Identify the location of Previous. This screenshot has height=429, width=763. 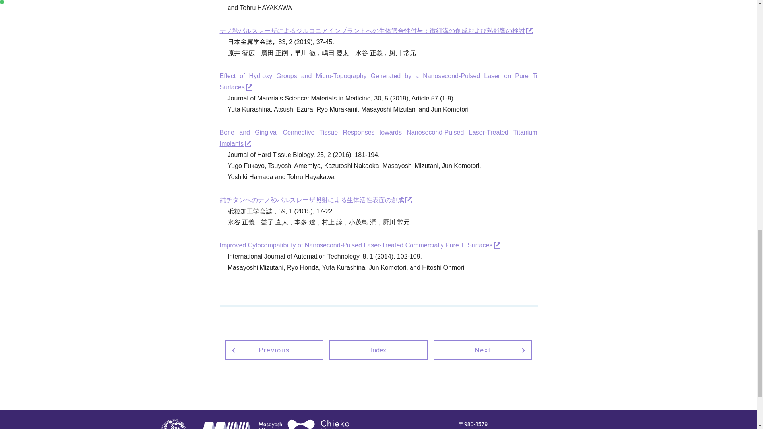
(274, 350).